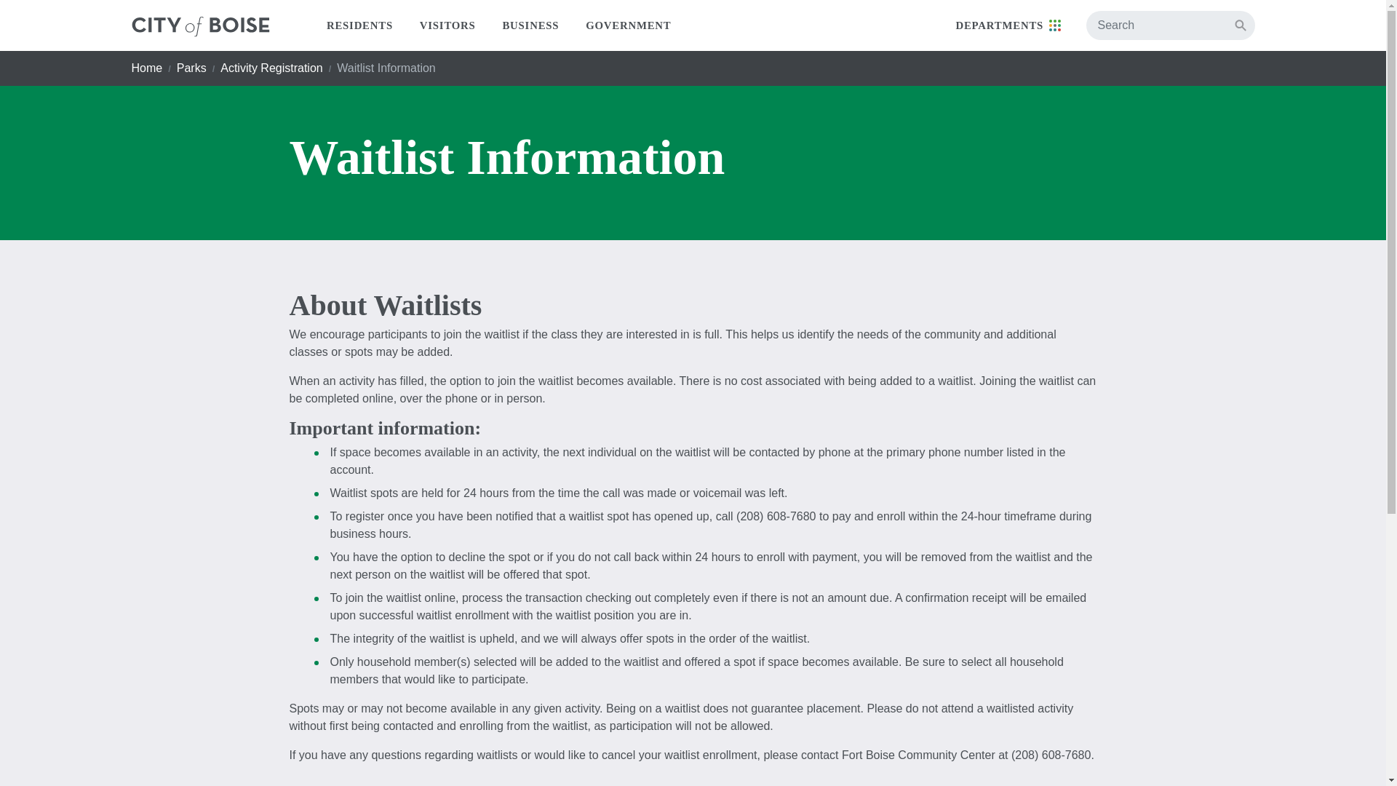 Image resolution: width=1397 pixels, height=786 pixels. I want to click on GOVERNMENT, so click(629, 25).